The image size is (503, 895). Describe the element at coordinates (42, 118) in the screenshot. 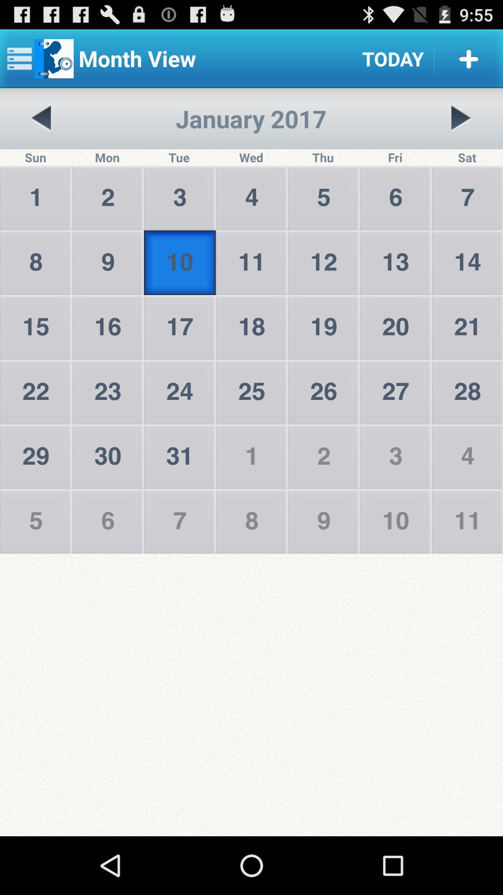

I see `go back to previous page` at that location.